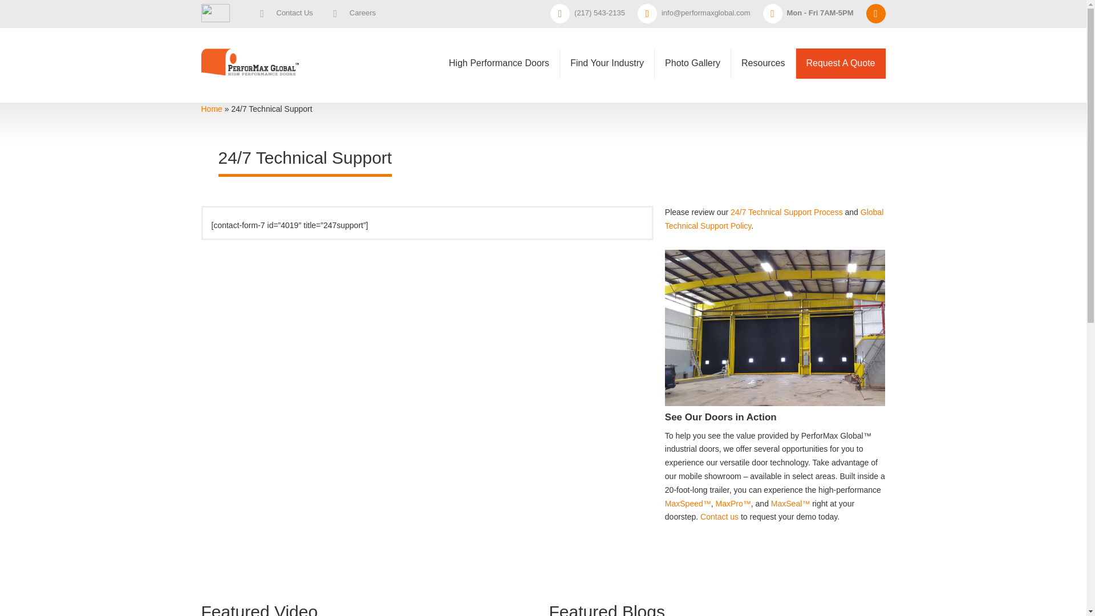 The image size is (1095, 616). What do you see at coordinates (774, 218) in the screenshot?
I see `Global Technical Support Policy` at bounding box center [774, 218].